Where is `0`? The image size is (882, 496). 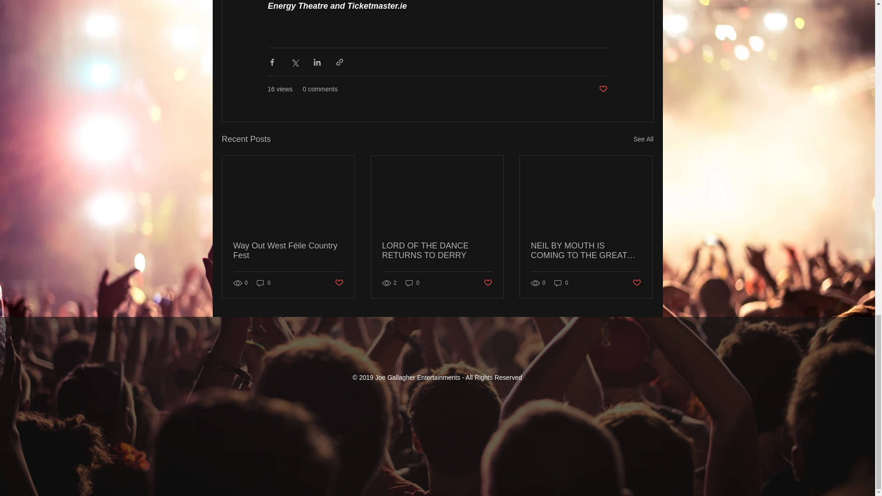
0 is located at coordinates (264, 283).